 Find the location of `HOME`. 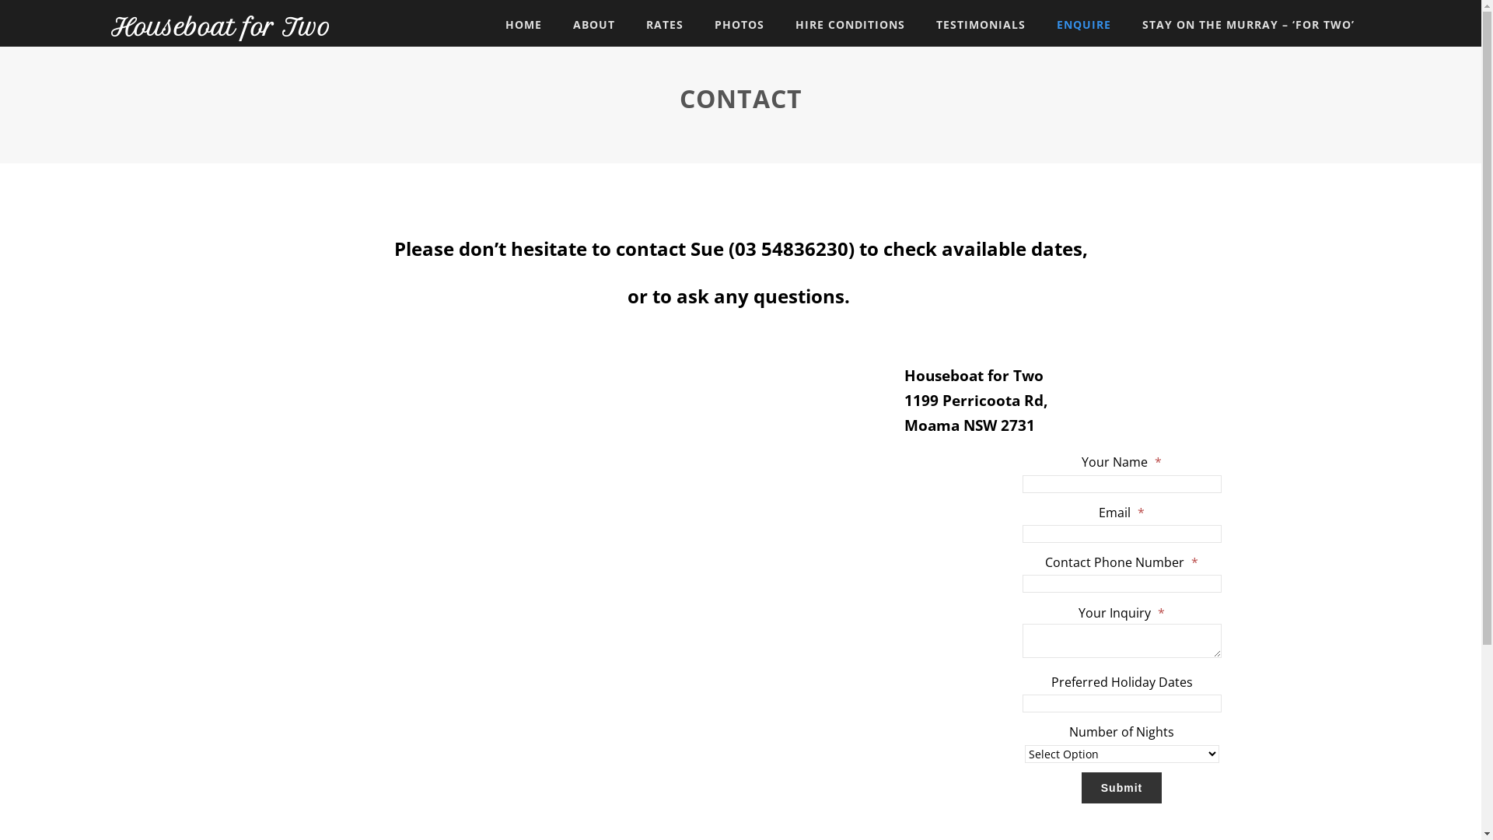

HOME is located at coordinates (524, 25).